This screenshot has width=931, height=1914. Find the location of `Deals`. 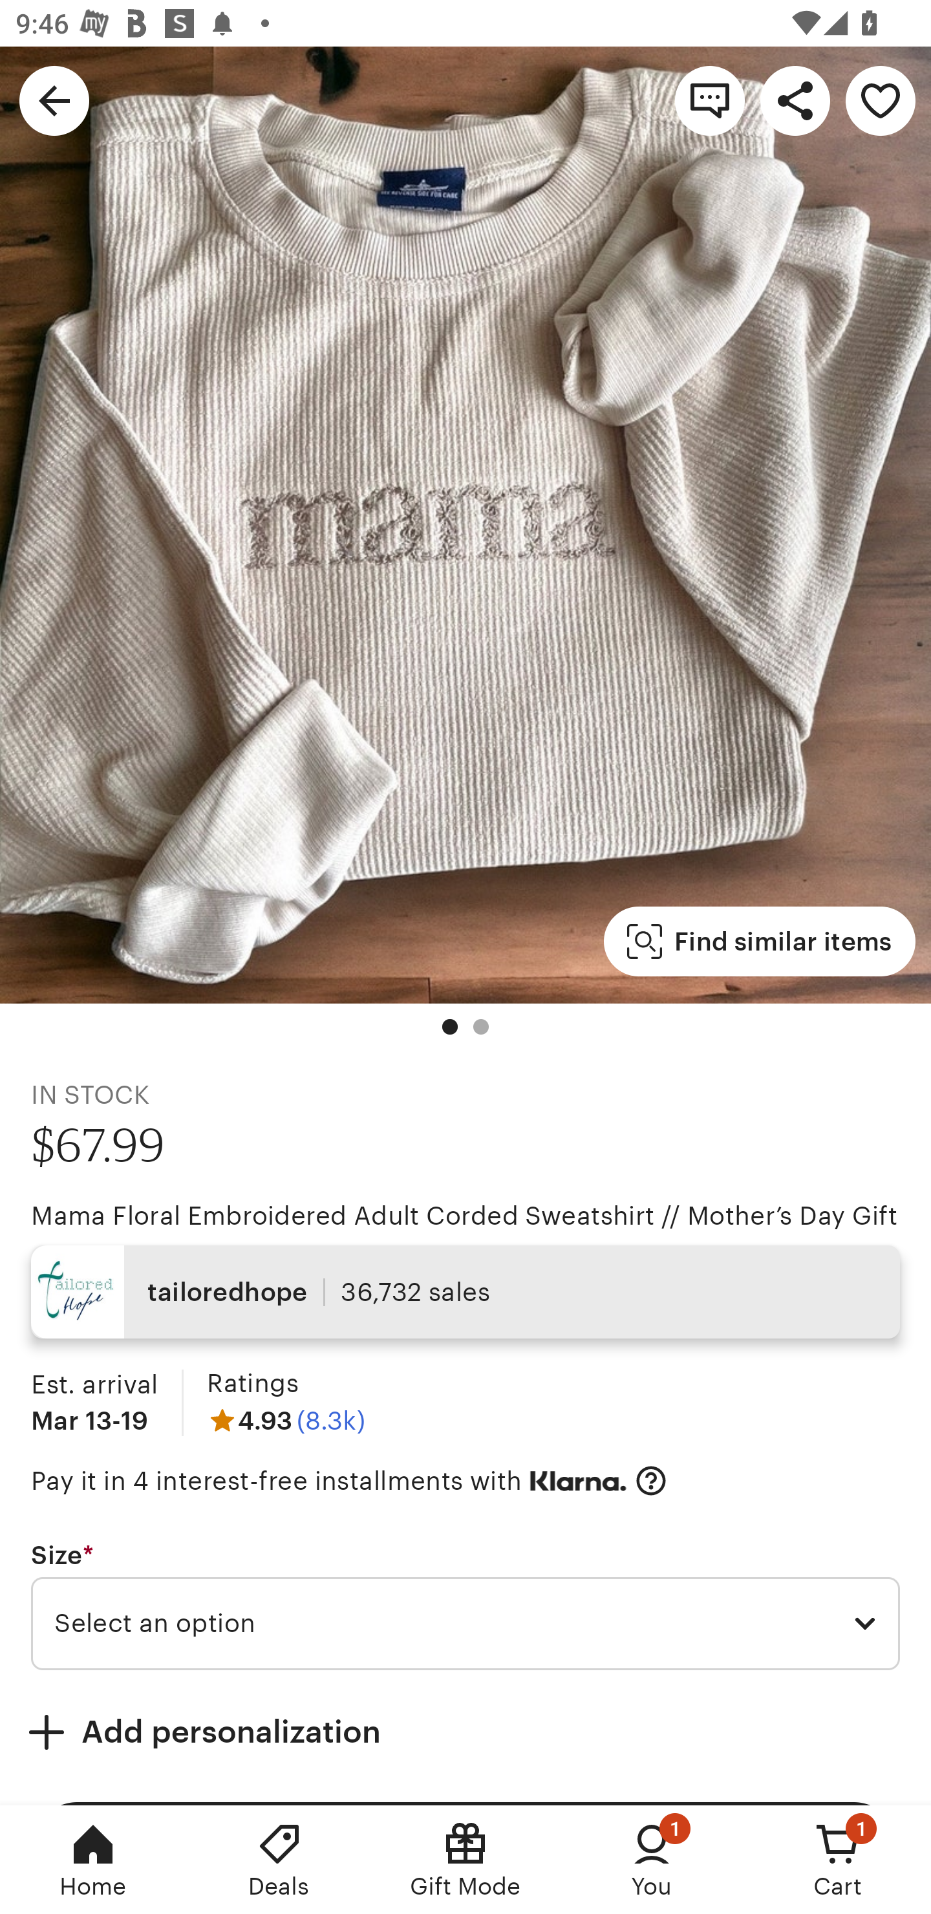

Deals is located at coordinates (279, 1860).